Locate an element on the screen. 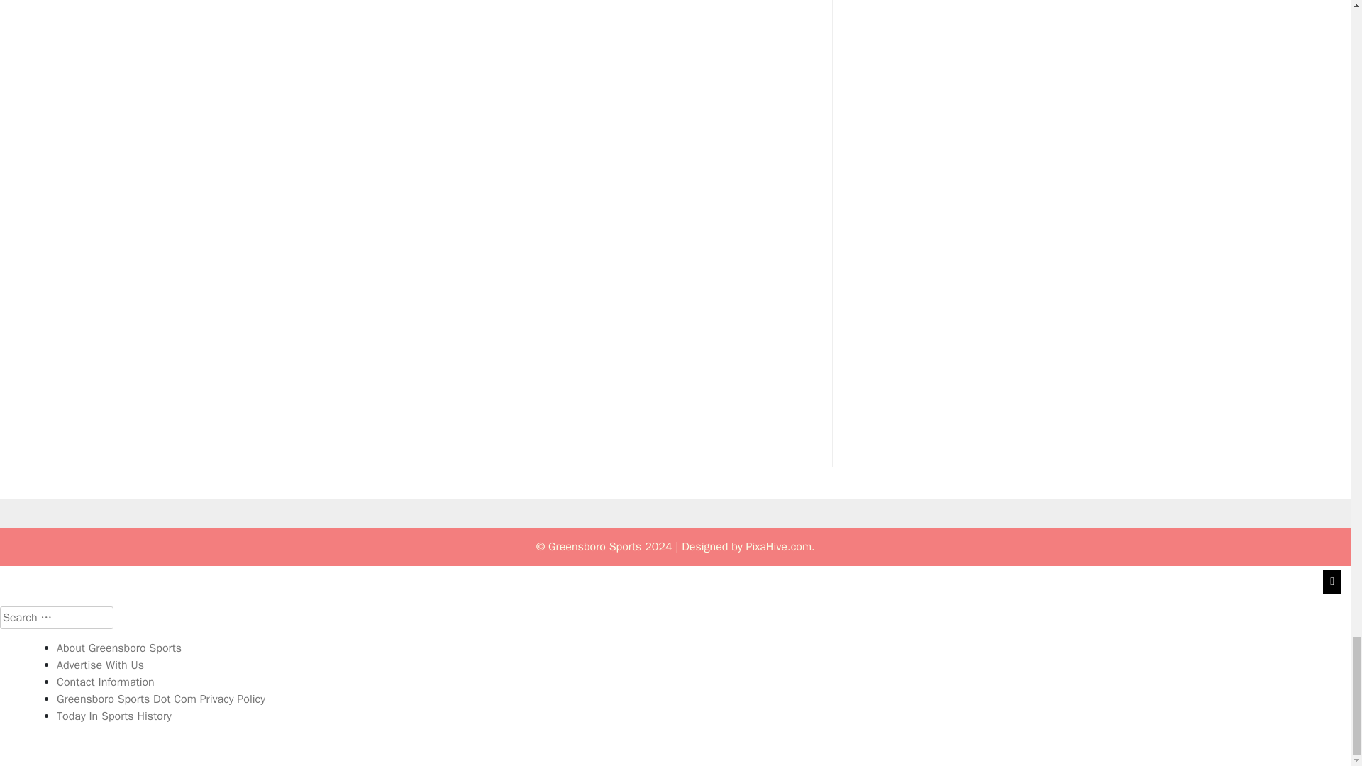 The height and width of the screenshot is (766, 1362). Today In Sports History is located at coordinates (113, 716).